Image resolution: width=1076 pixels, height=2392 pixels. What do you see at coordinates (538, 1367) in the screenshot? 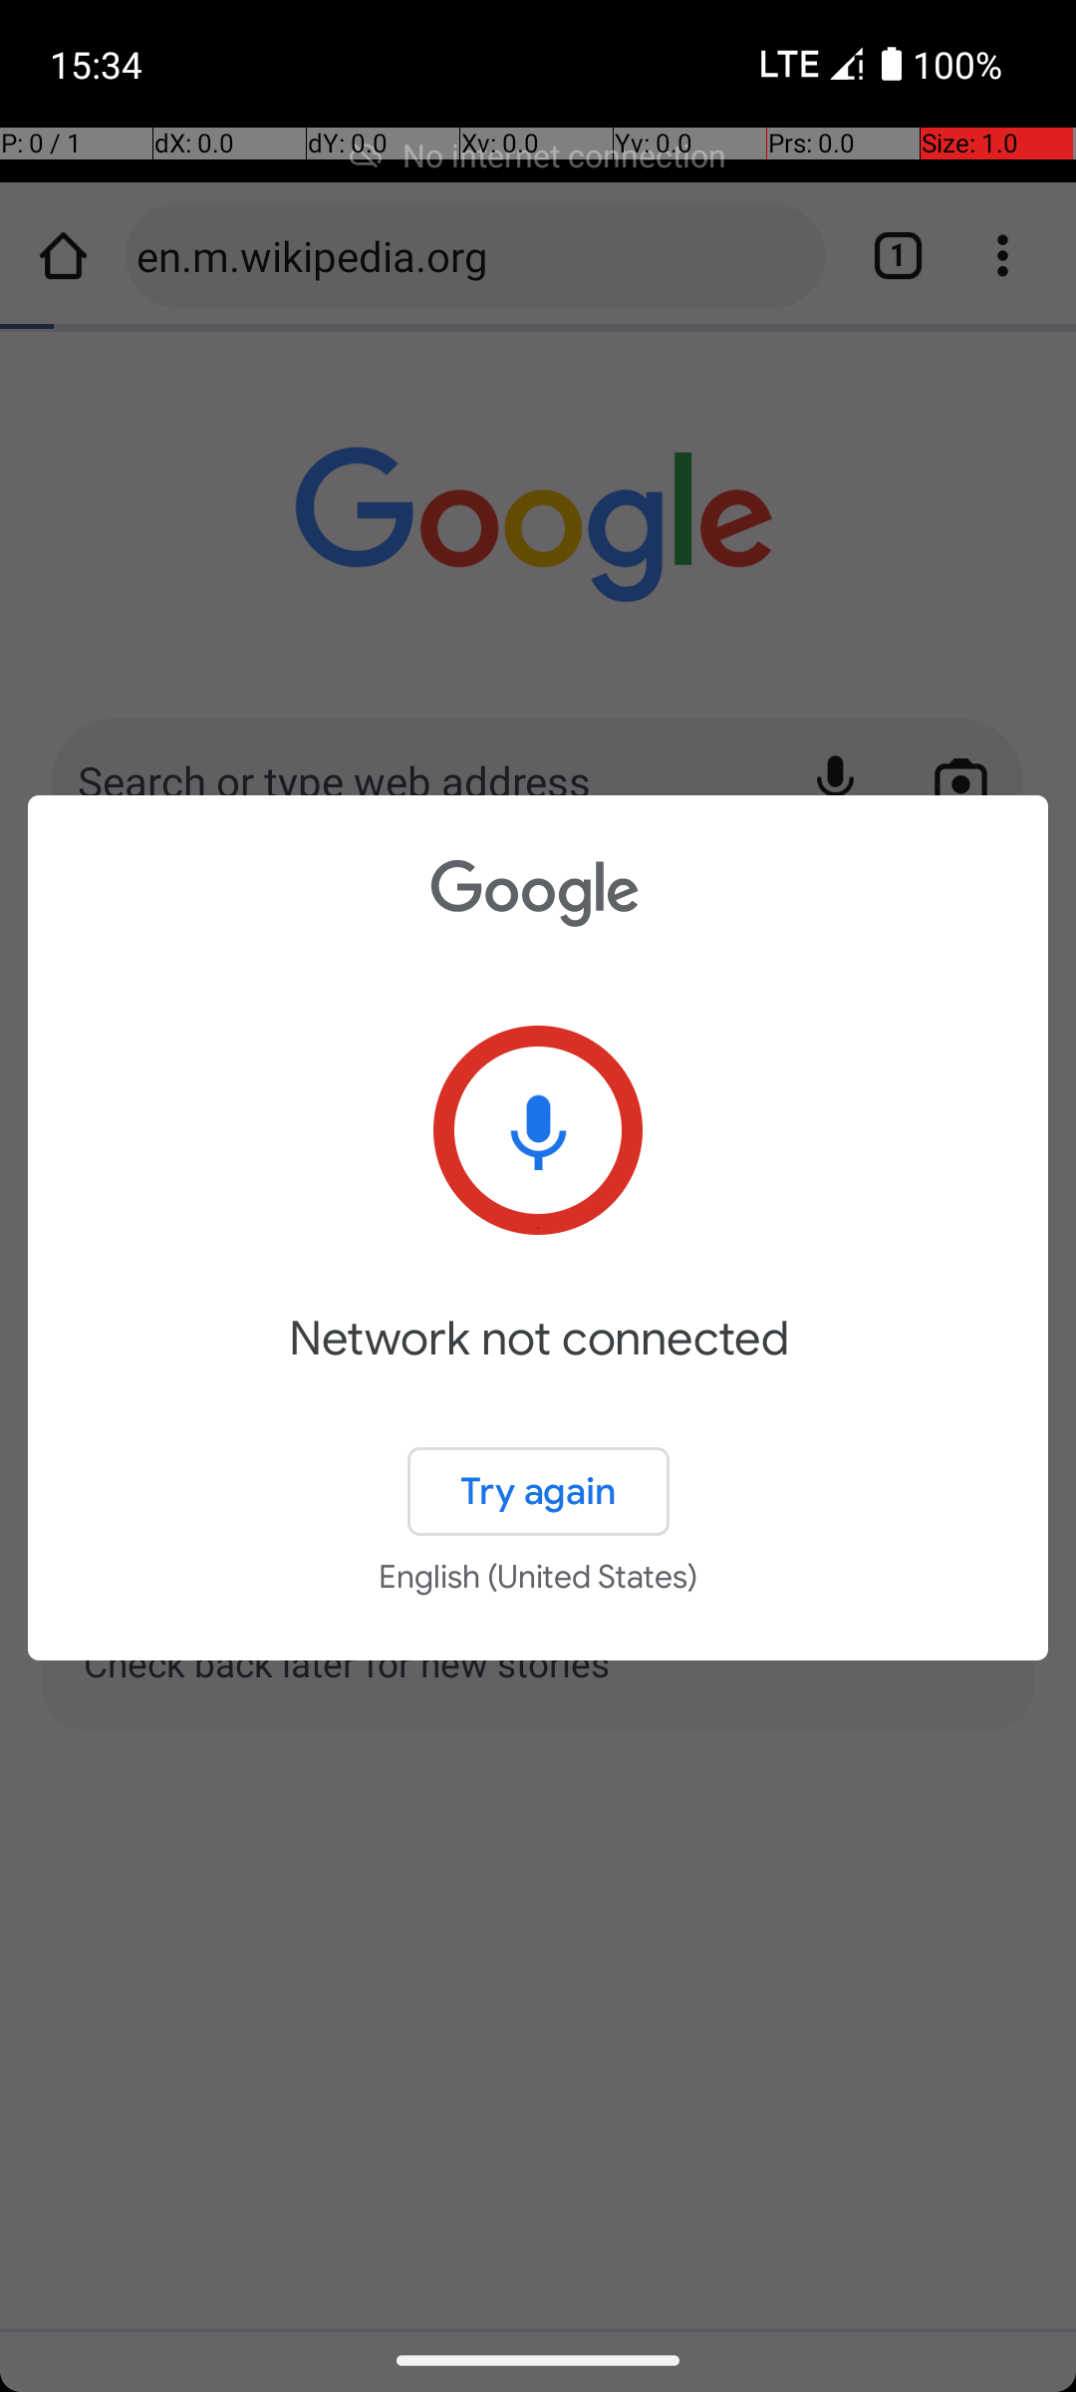
I see `Network not connected` at bounding box center [538, 1367].